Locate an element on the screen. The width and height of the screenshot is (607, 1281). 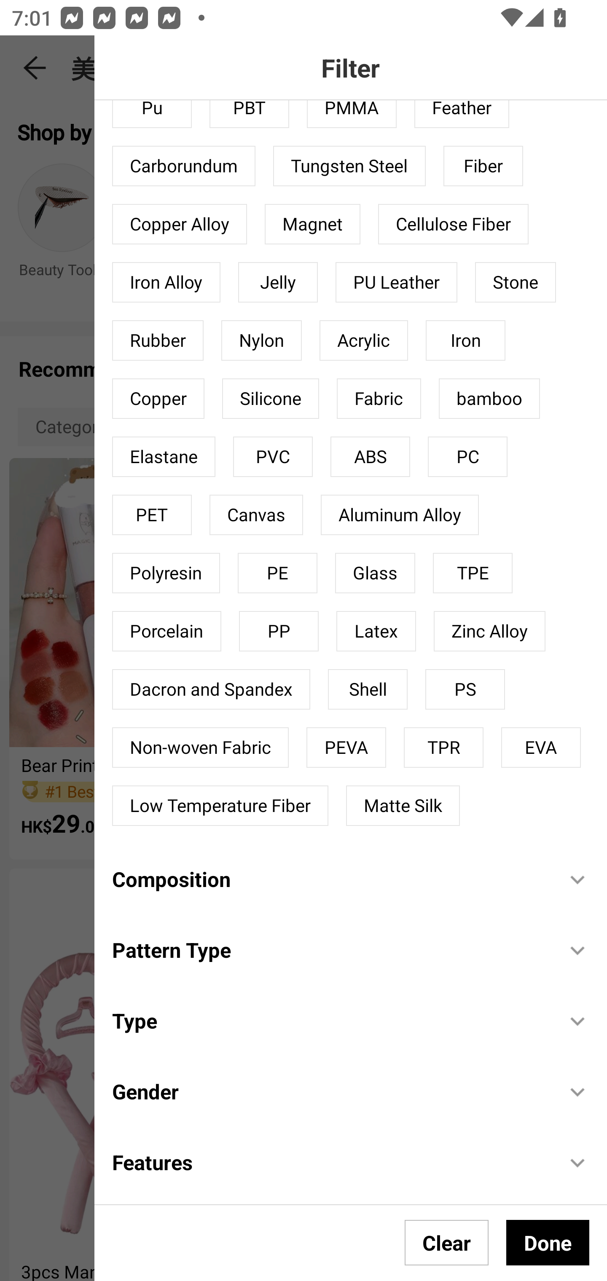
PE is located at coordinates (277, 573).